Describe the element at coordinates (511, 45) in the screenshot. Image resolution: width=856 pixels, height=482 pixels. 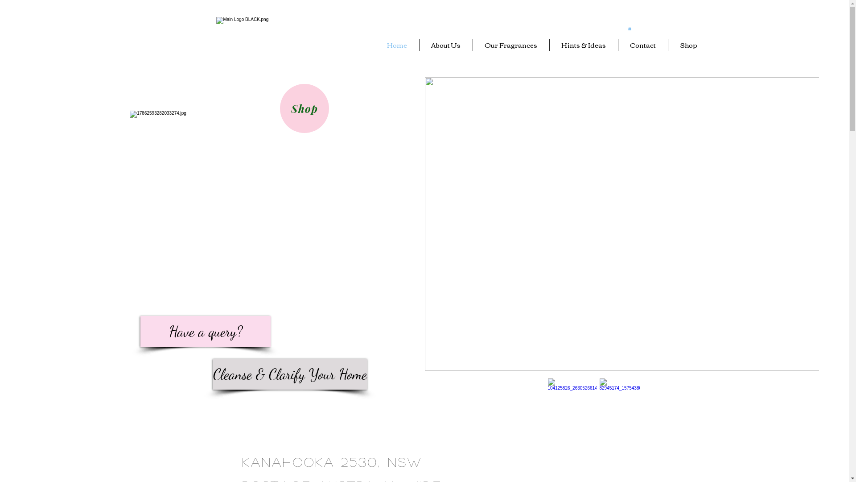
I see `Our Fragrances` at that location.